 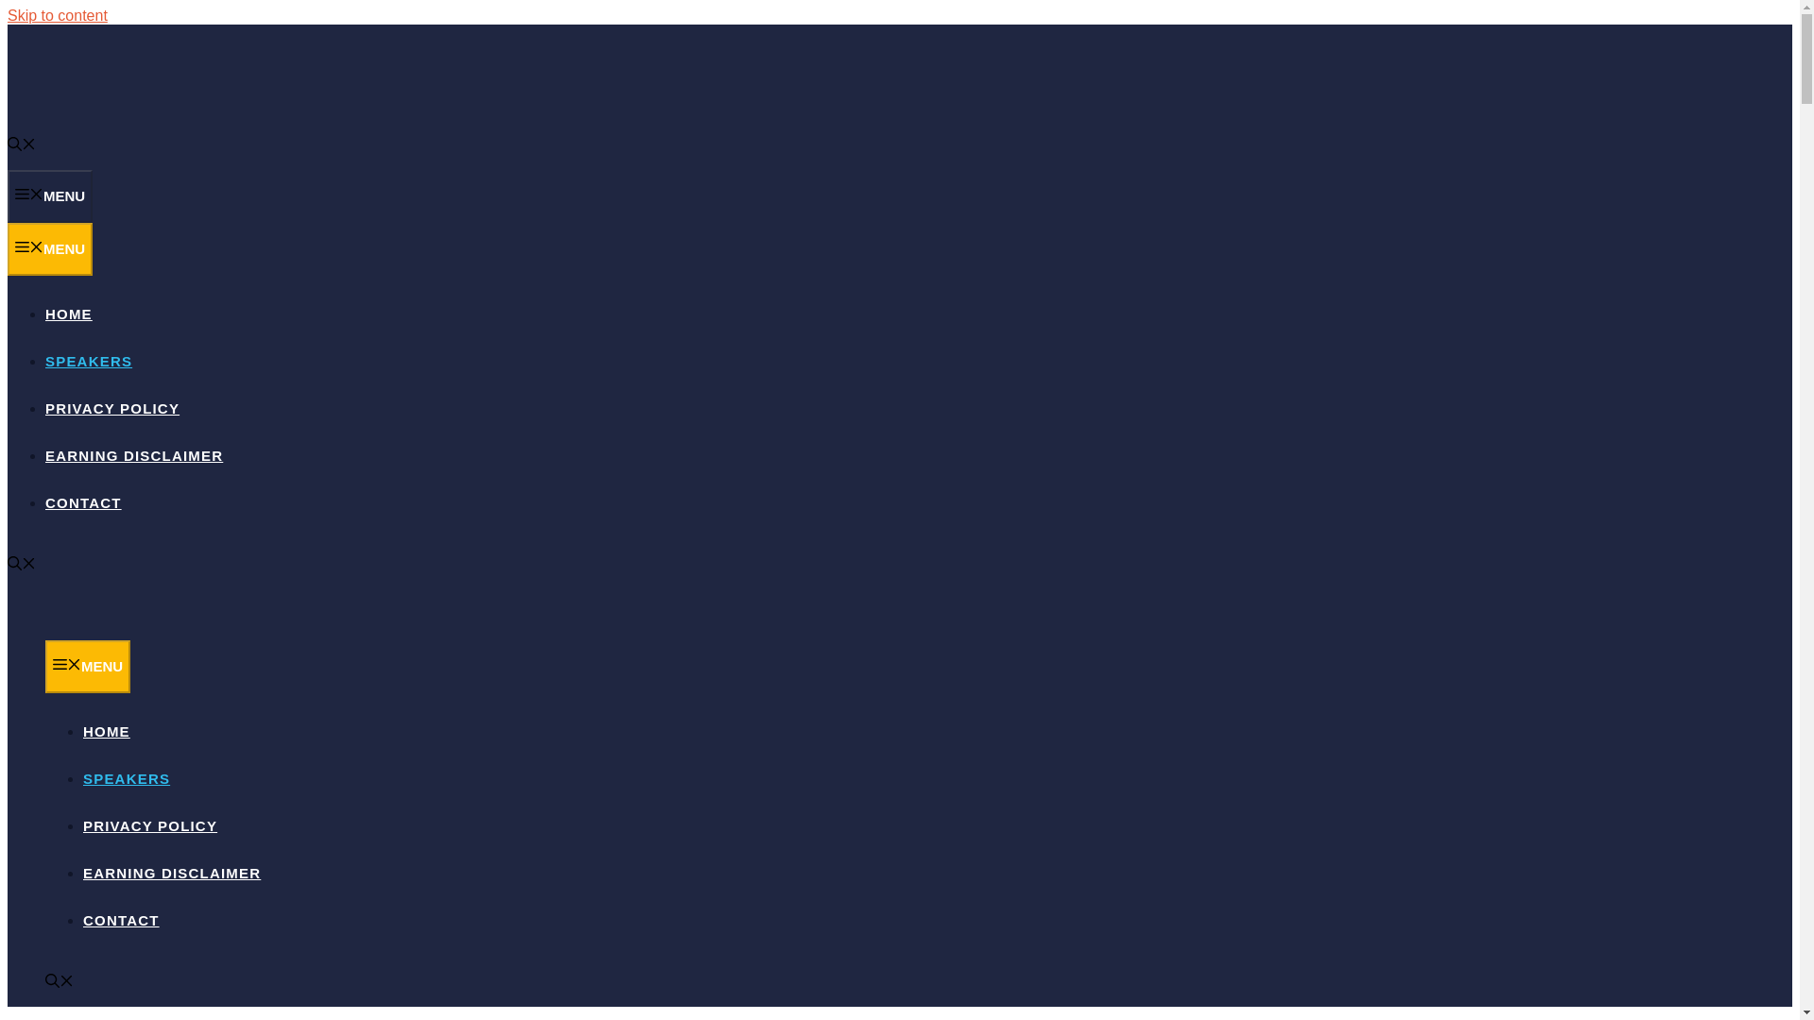 I want to click on HOME, so click(x=68, y=314).